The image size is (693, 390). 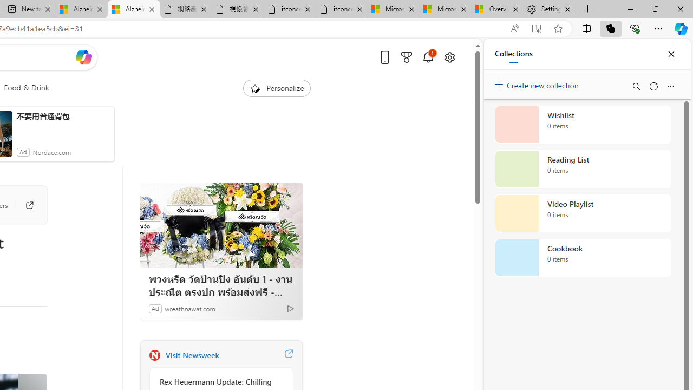 I want to click on Create new collection, so click(x=538, y=83).